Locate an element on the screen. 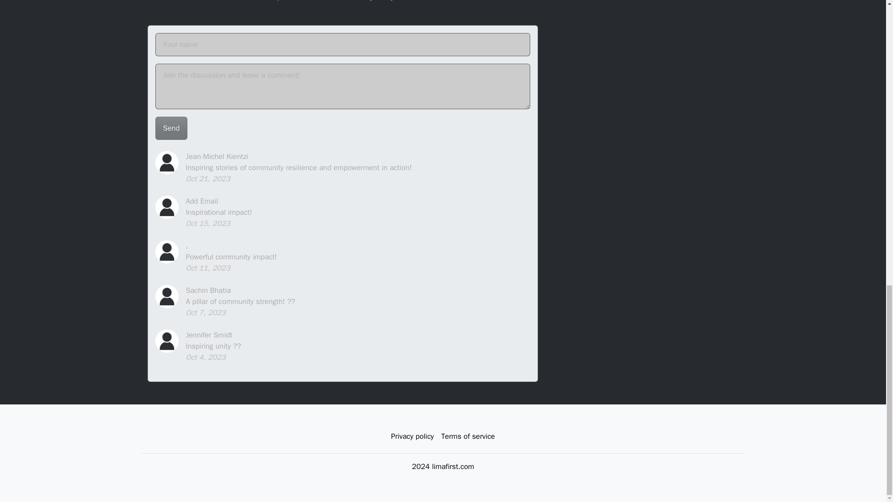  Send is located at coordinates (171, 128).